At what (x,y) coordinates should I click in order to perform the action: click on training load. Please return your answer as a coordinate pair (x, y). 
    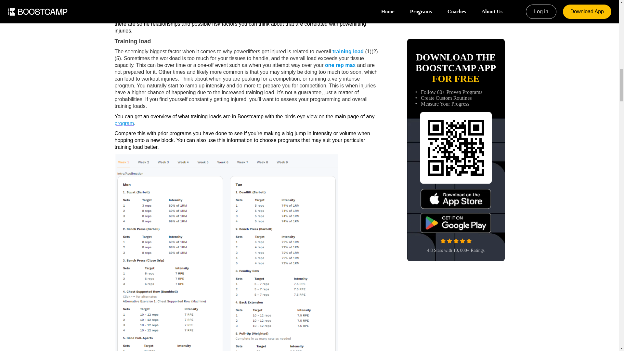
    Looking at the image, I should click on (348, 52).